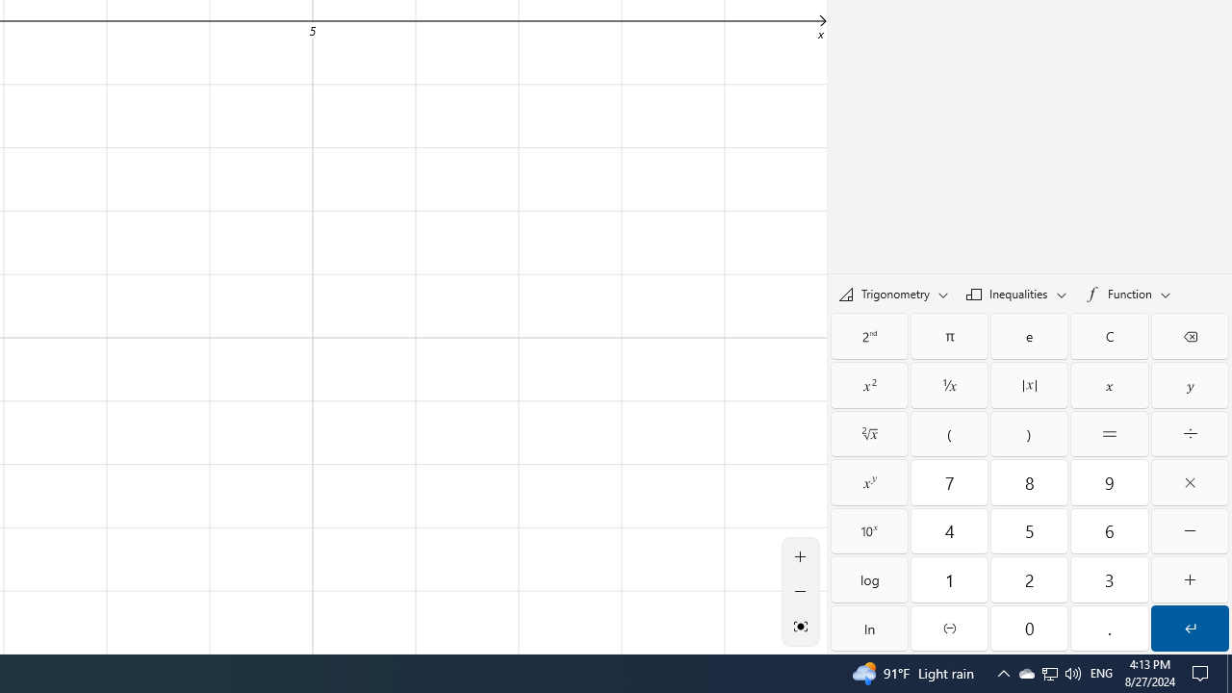  What do you see at coordinates (869, 433) in the screenshot?
I see `Square root` at bounding box center [869, 433].